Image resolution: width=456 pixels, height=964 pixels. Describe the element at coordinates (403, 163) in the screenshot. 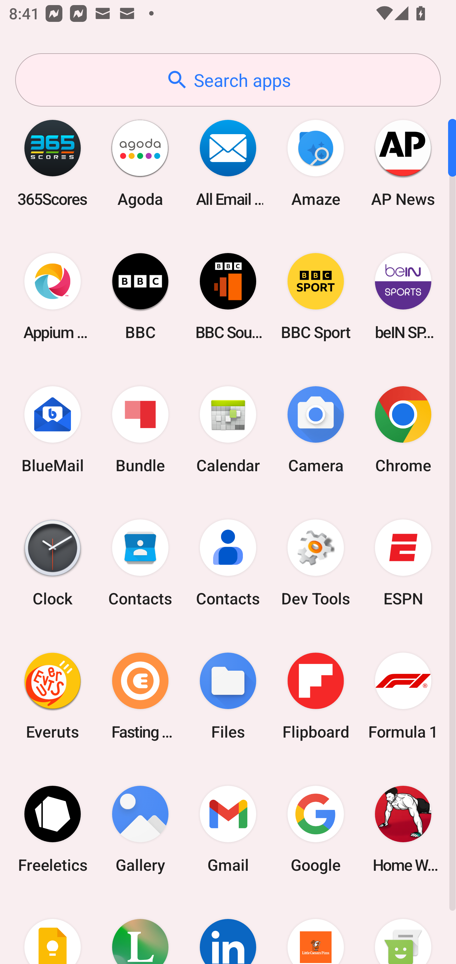

I see `AP News` at that location.